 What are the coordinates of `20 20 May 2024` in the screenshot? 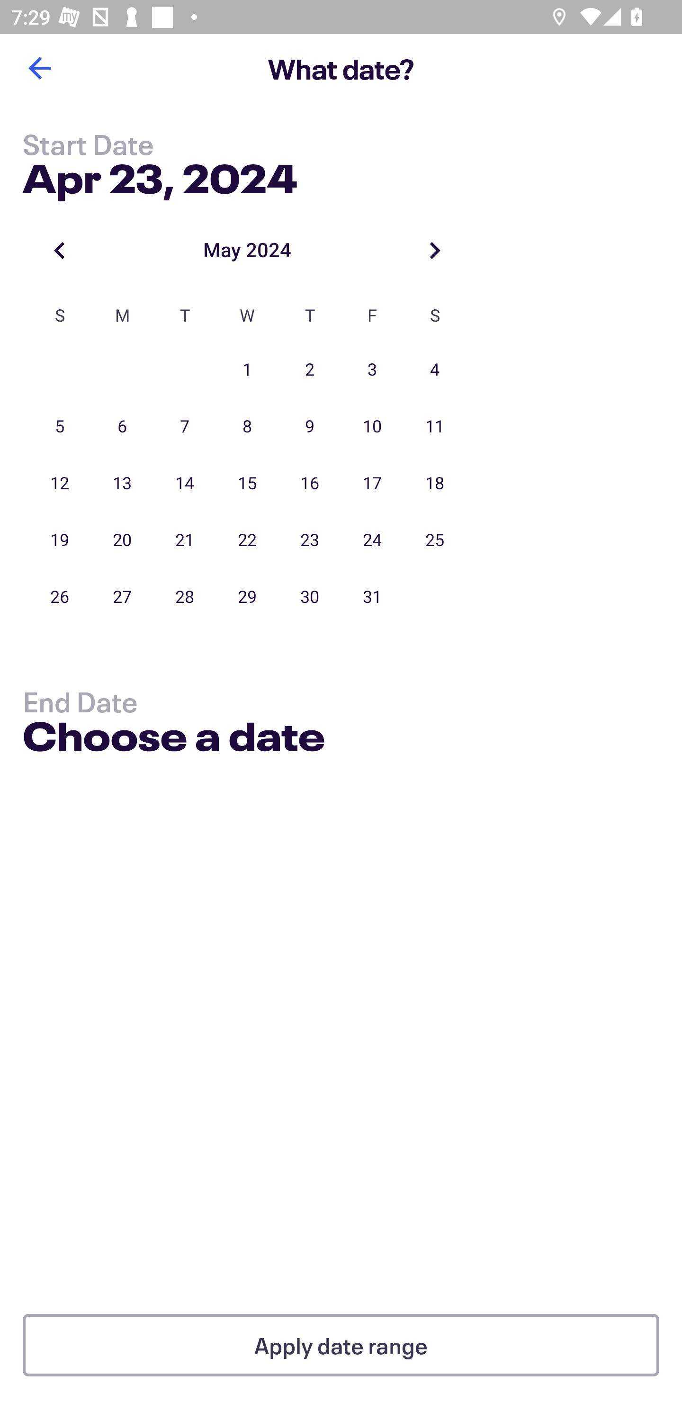 It's located at (122, 540).